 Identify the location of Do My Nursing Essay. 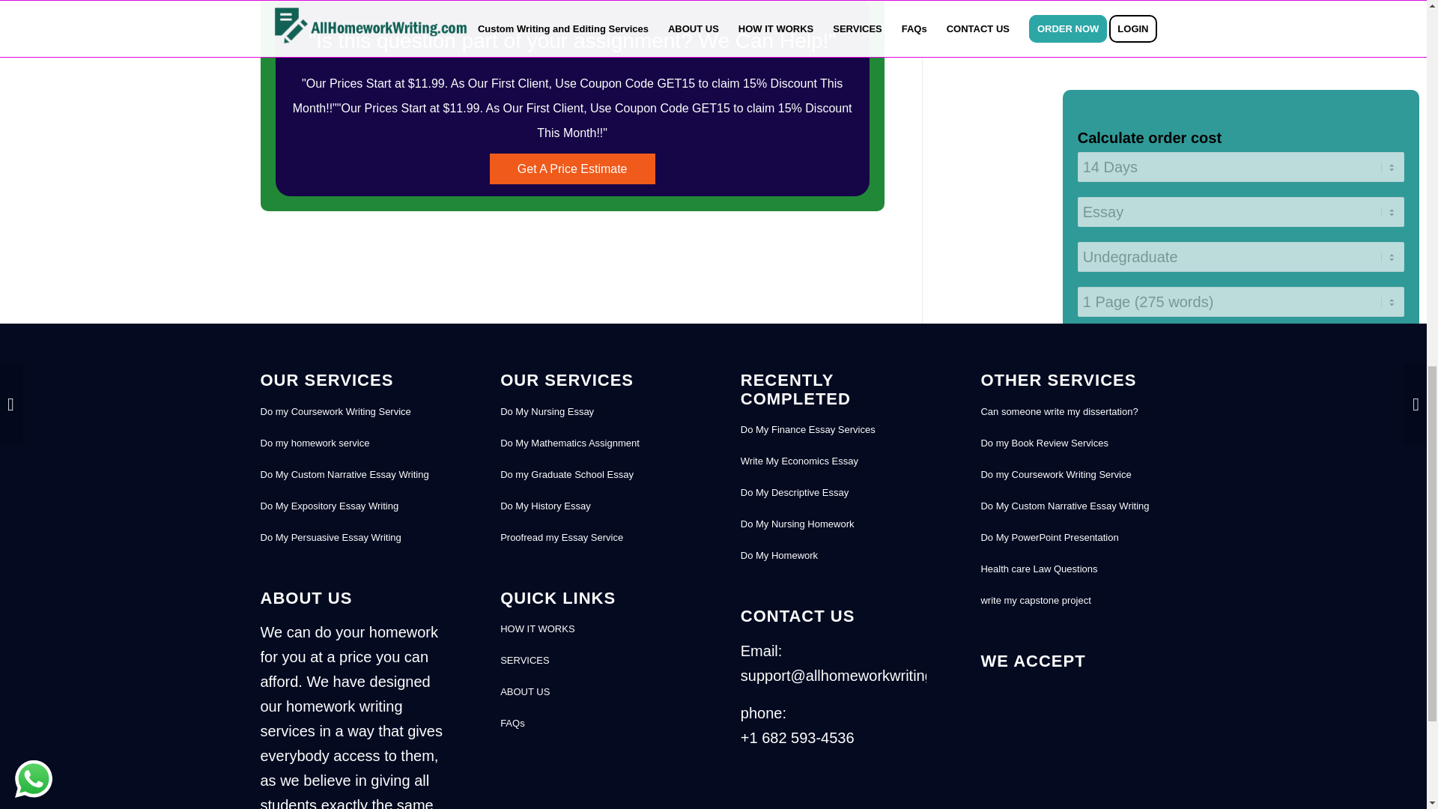
(593, 412).